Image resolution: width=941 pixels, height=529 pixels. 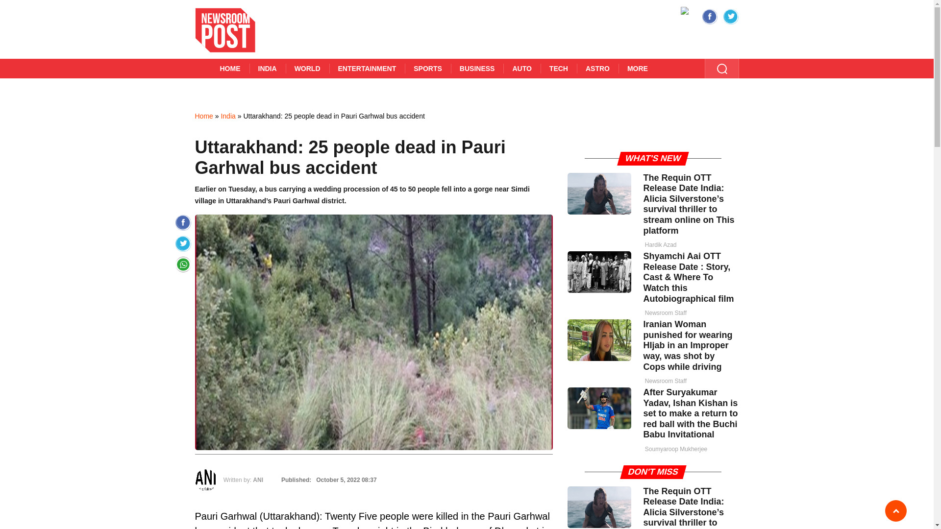 I want to click on INDIA, so click(x=267, y=68).